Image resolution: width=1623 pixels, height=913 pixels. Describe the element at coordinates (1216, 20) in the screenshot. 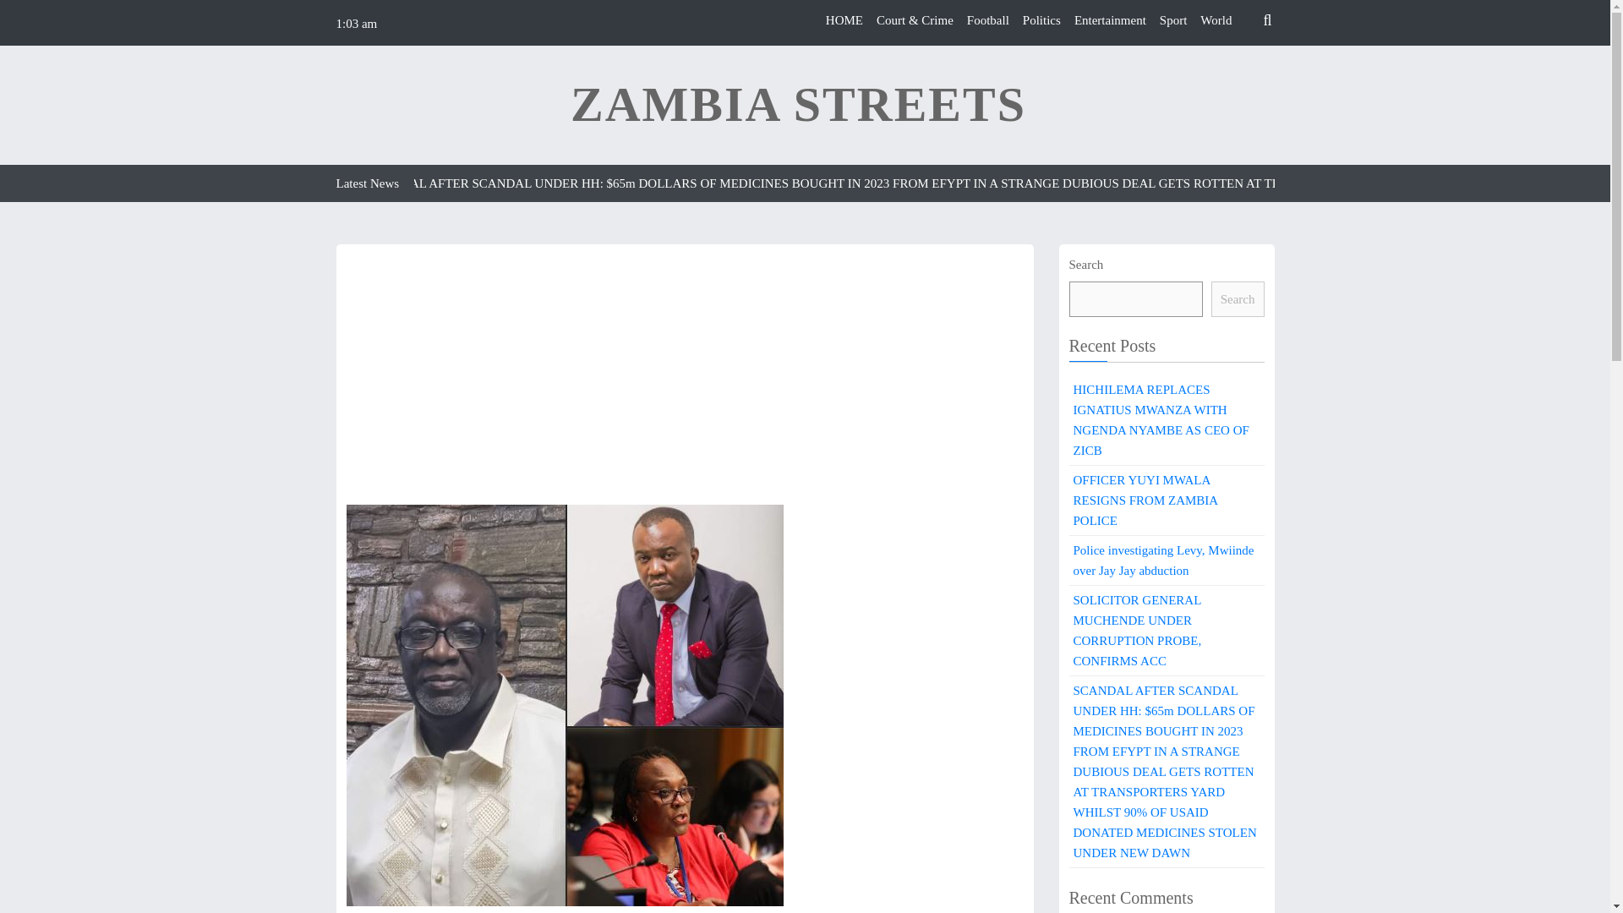

I see `World` at that location.